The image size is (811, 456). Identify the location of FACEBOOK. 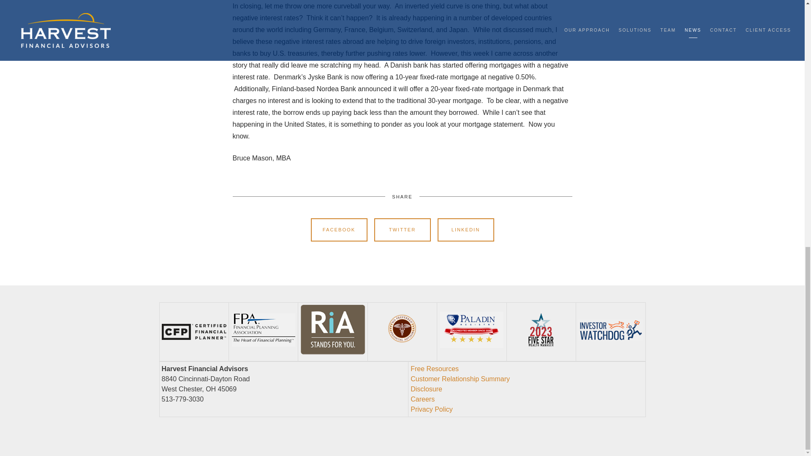
(339, 230).